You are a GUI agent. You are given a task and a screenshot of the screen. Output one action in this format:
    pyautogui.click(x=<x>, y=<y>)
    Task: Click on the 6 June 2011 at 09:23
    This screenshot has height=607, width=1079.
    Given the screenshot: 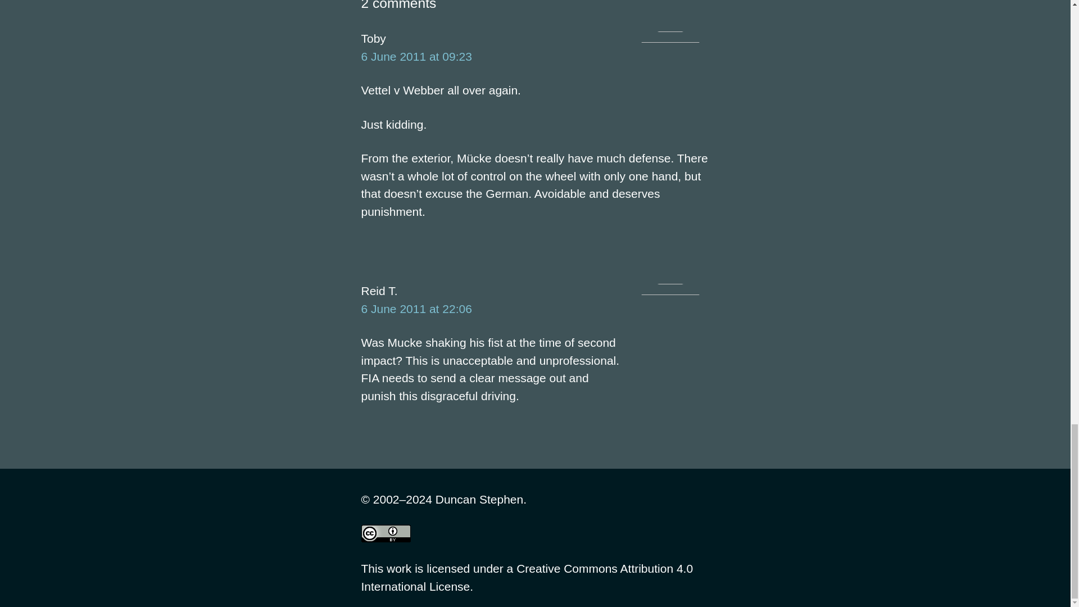 What is the action you would take?
    pyautogui.click(x=416, y=56)
    